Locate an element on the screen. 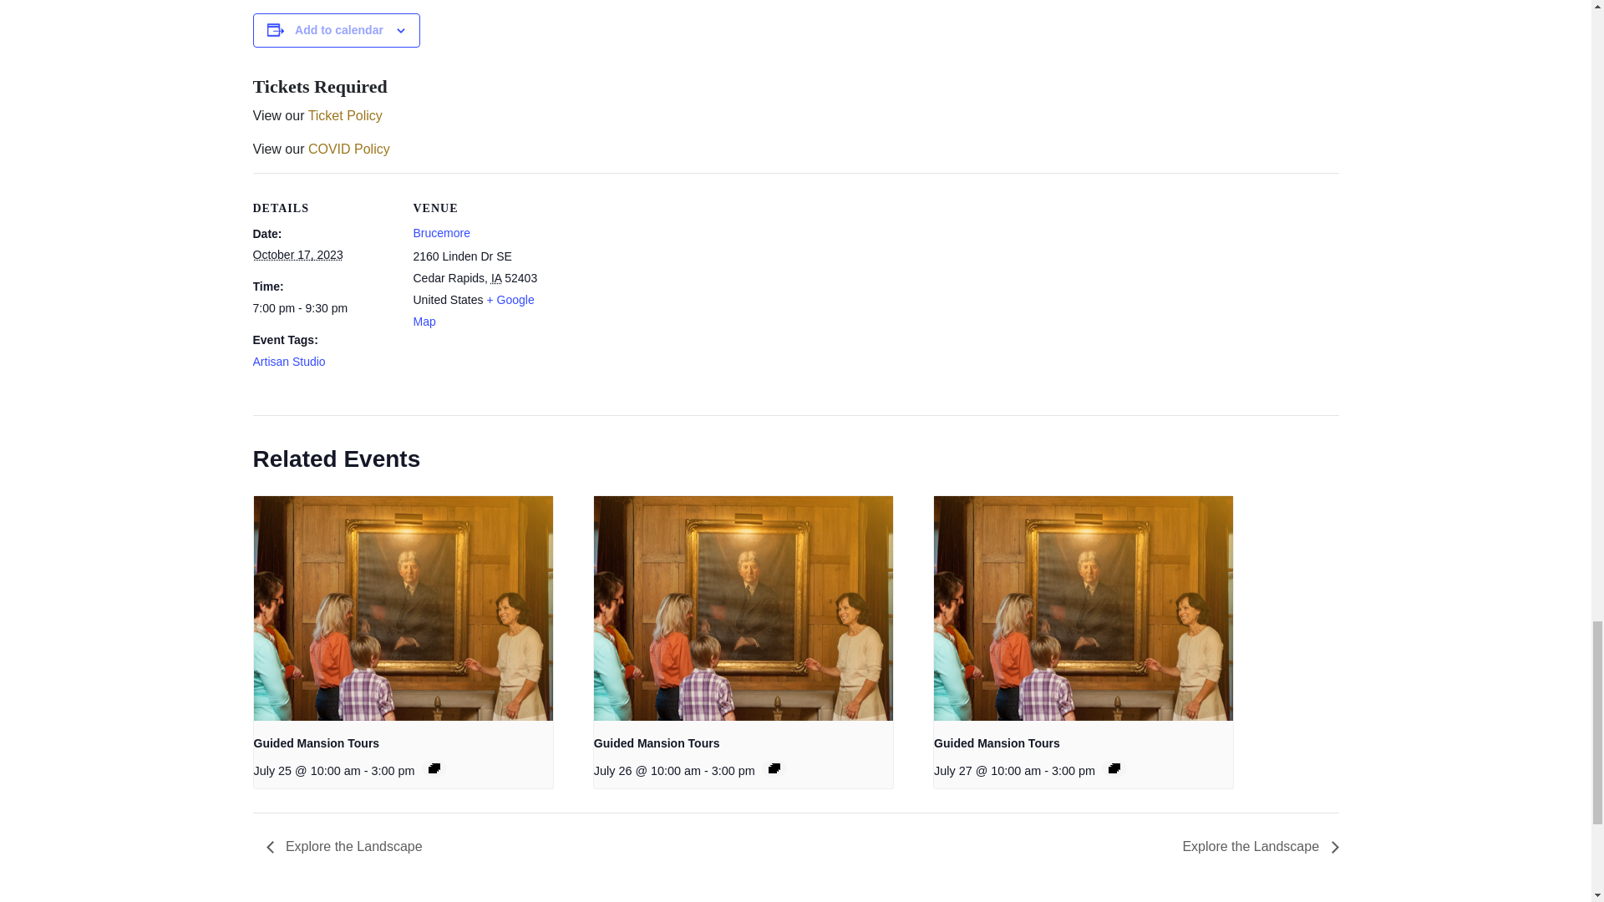 This screenshot has height=902, width=1604. Google maps iframe displaying the address to Brucemore is located at coordinates (660, 288).